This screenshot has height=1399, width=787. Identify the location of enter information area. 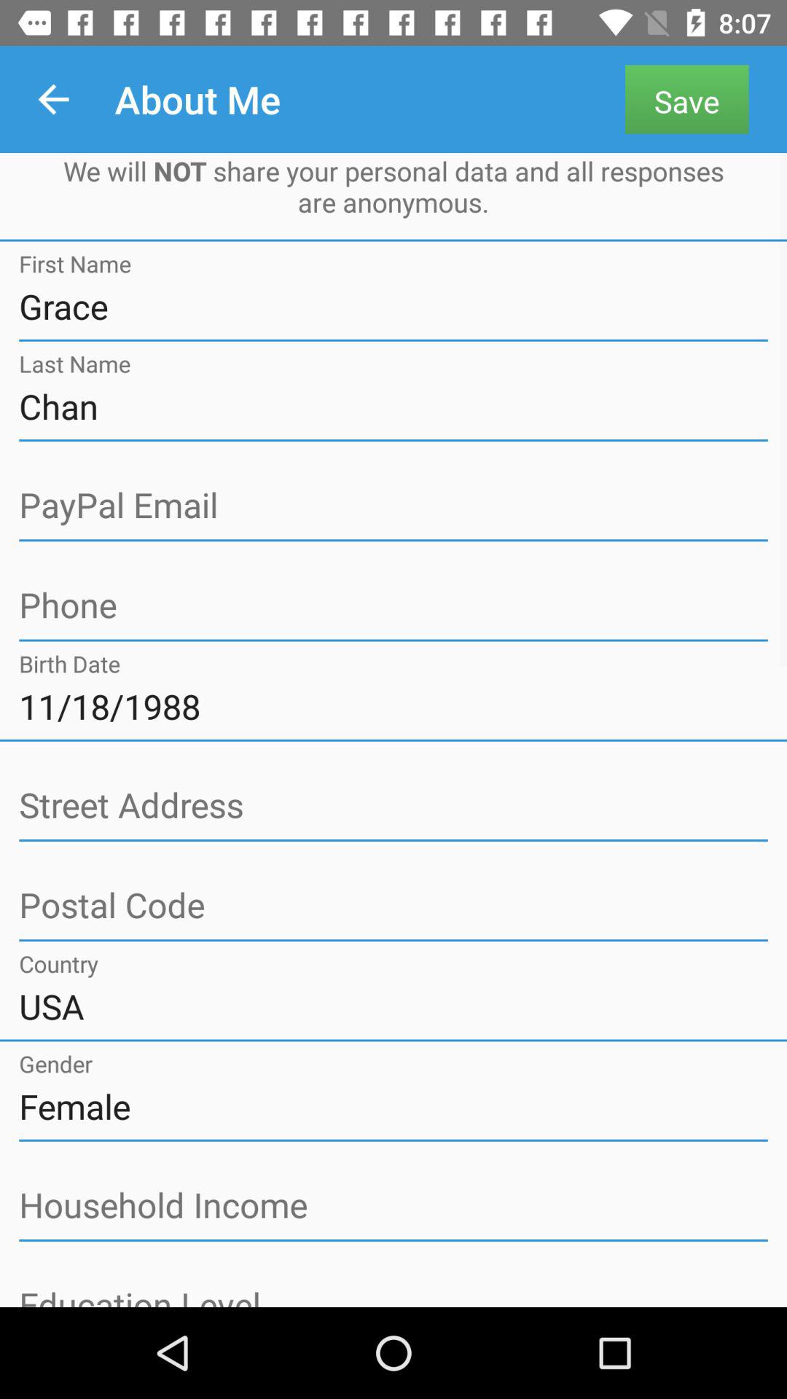
(393, 806).